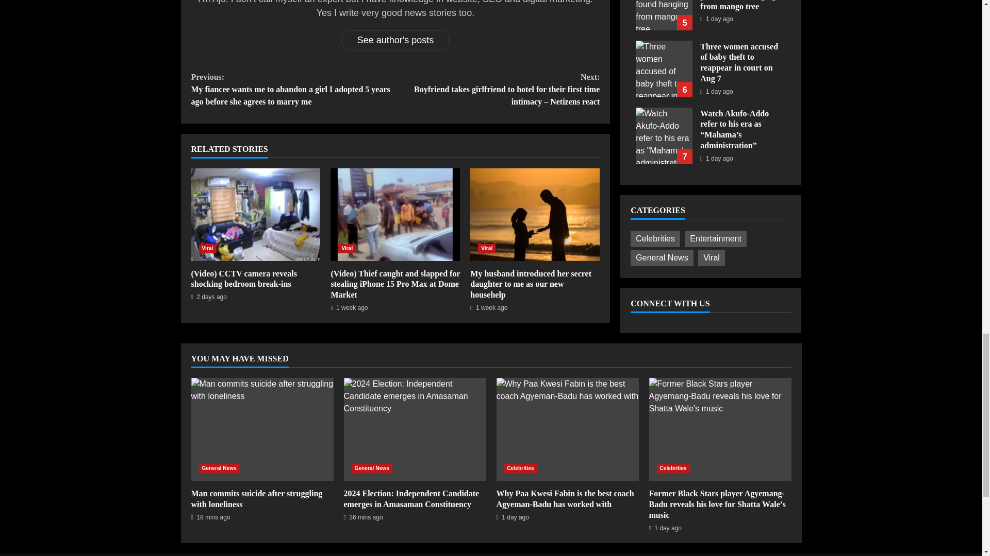 Image resolution: width=990 pixels, height=556 pixels. I want to click on Viral, so click(207, 249).